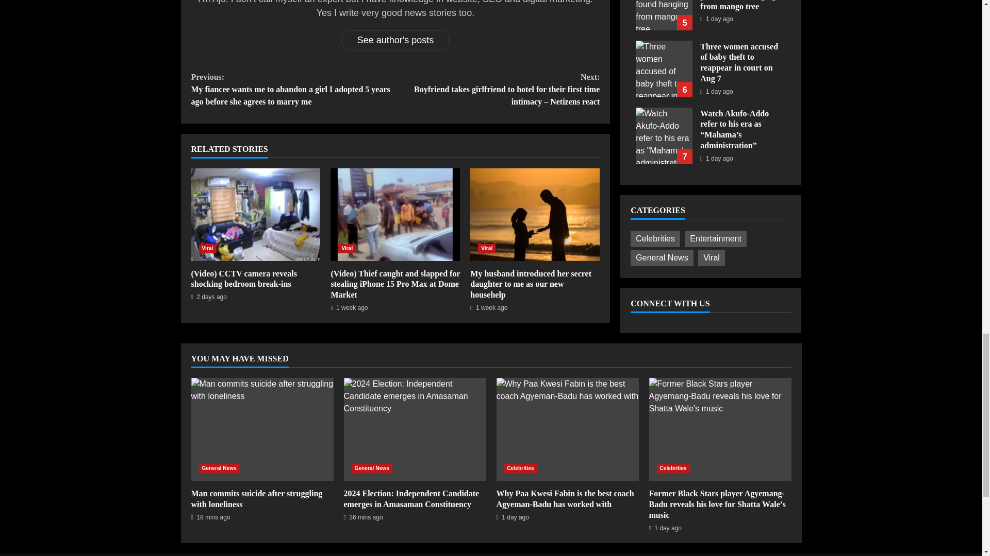 Image resolution: width=990 pixels, height=556 pixels. I want to click on Viral, so click(207, 249).